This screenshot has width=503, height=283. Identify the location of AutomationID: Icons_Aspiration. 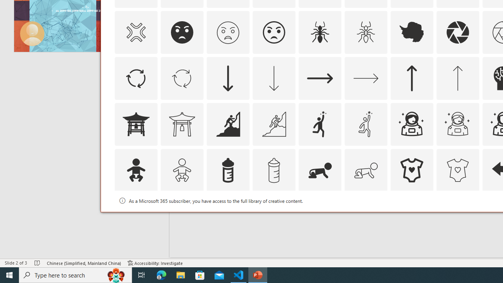
(228, 124).